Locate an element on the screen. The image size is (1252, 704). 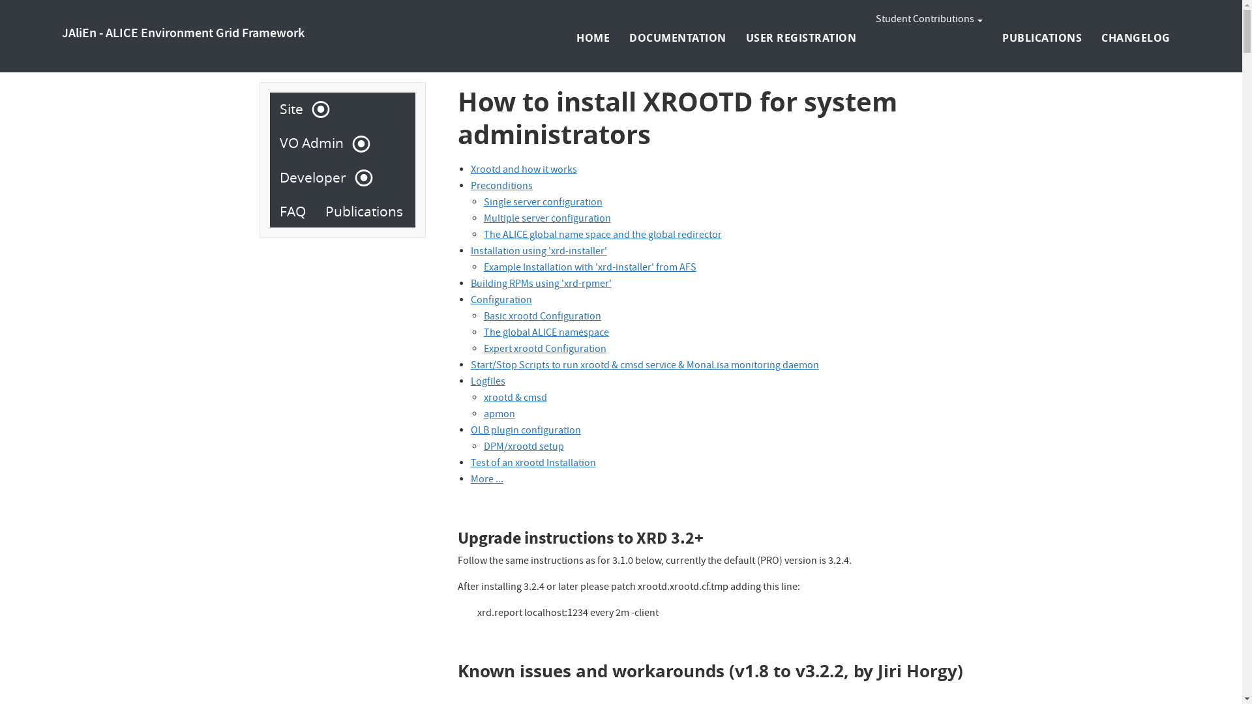
VO Admin is located at coordinates (319, 143).